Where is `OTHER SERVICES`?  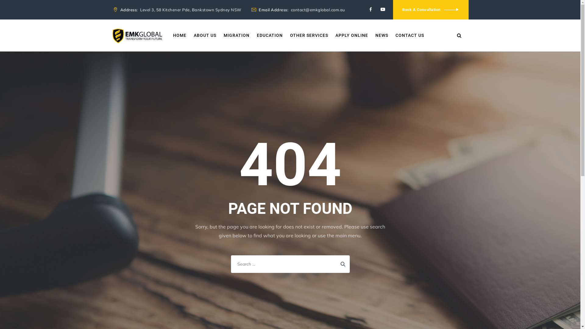 OTHER SERVICES is located at coordinates (309, 35).